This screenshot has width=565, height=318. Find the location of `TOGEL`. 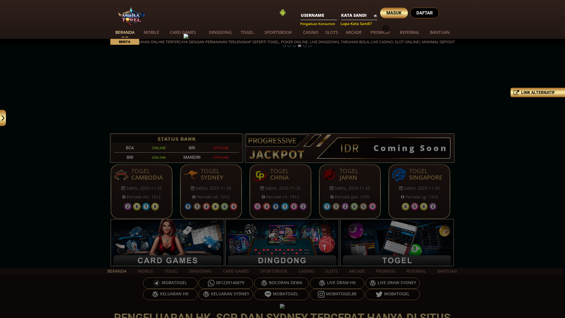

TOGEL is located at coordinates (171, 271).